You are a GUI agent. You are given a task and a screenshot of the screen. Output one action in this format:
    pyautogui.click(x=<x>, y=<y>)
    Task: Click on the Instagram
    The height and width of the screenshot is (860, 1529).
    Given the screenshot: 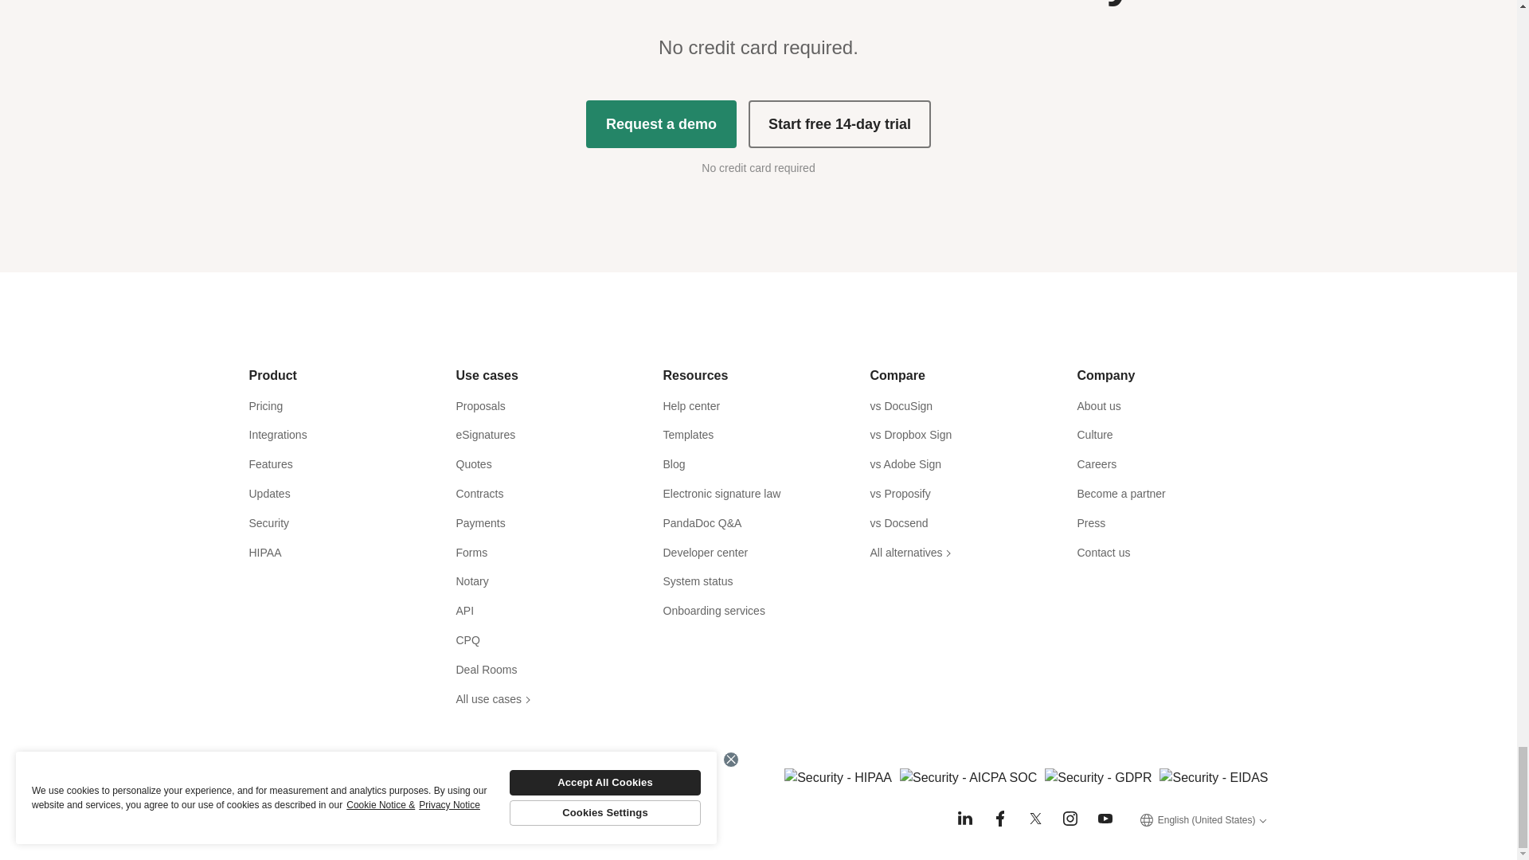 What is the action you would take?
    pyautogui.click(x=1070, y=819)
    